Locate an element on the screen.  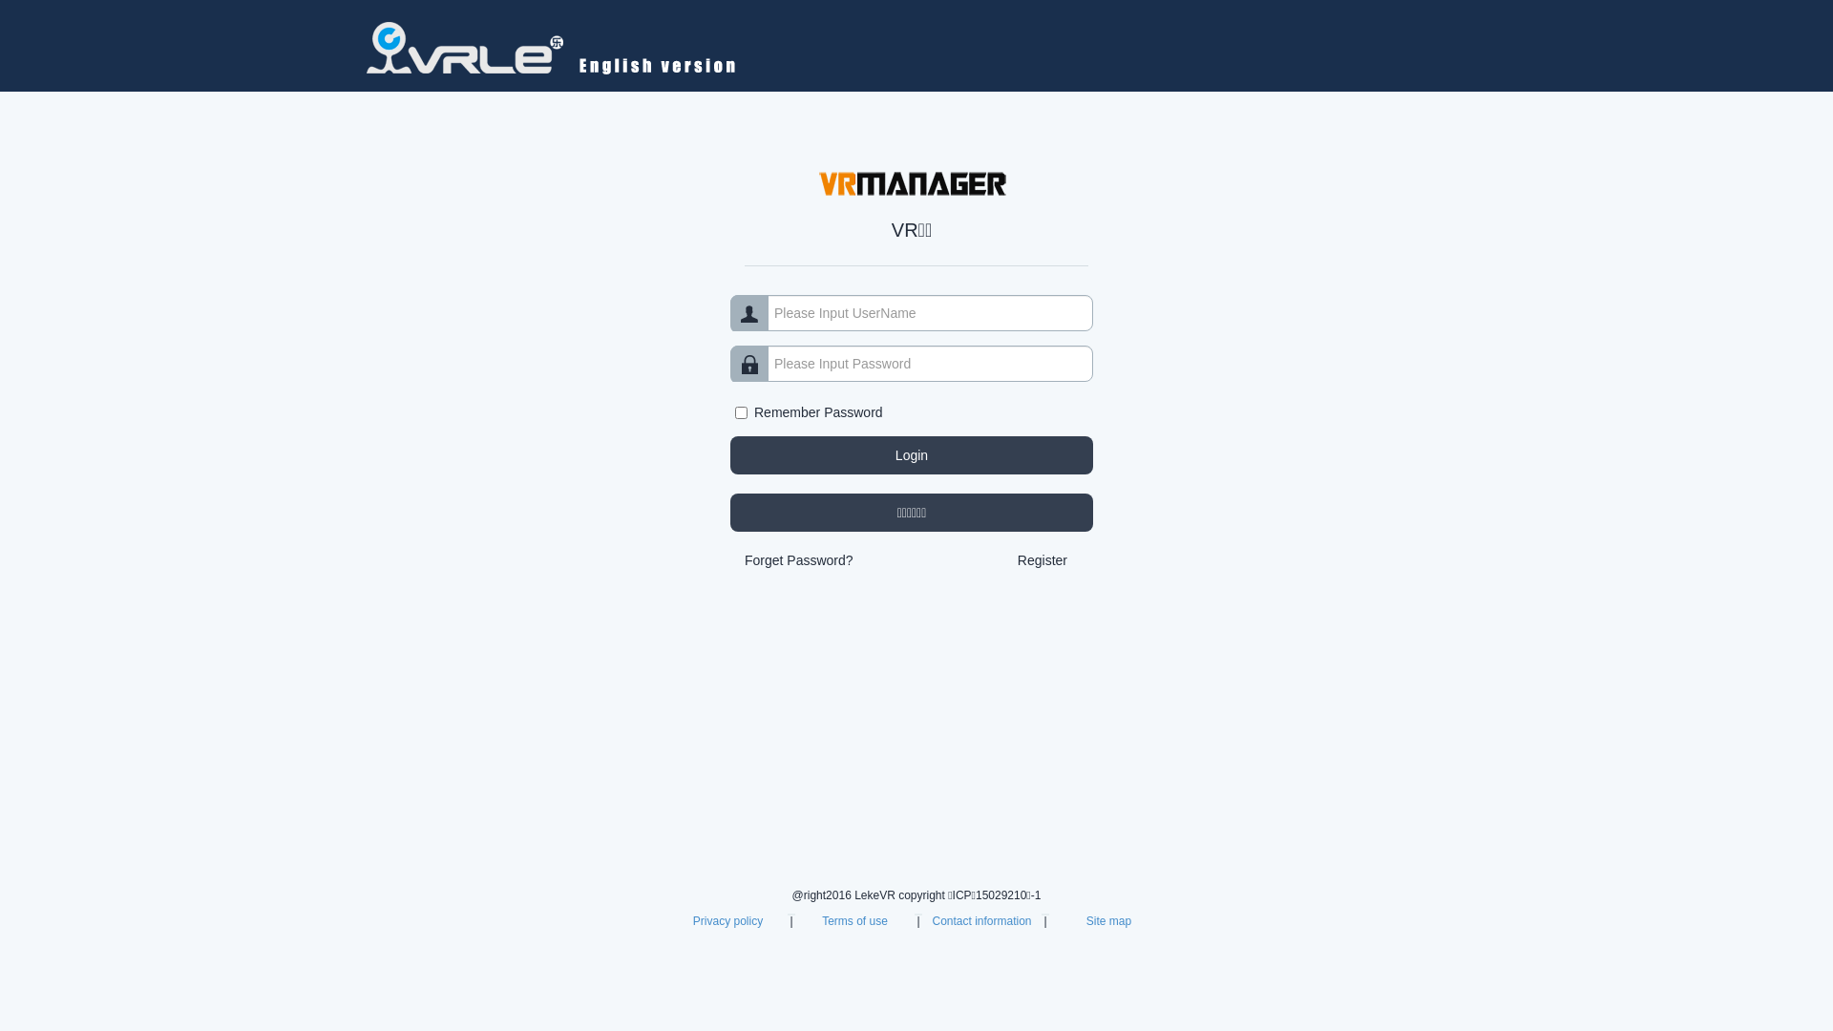
Site map is located at coordinates (1109, 921).